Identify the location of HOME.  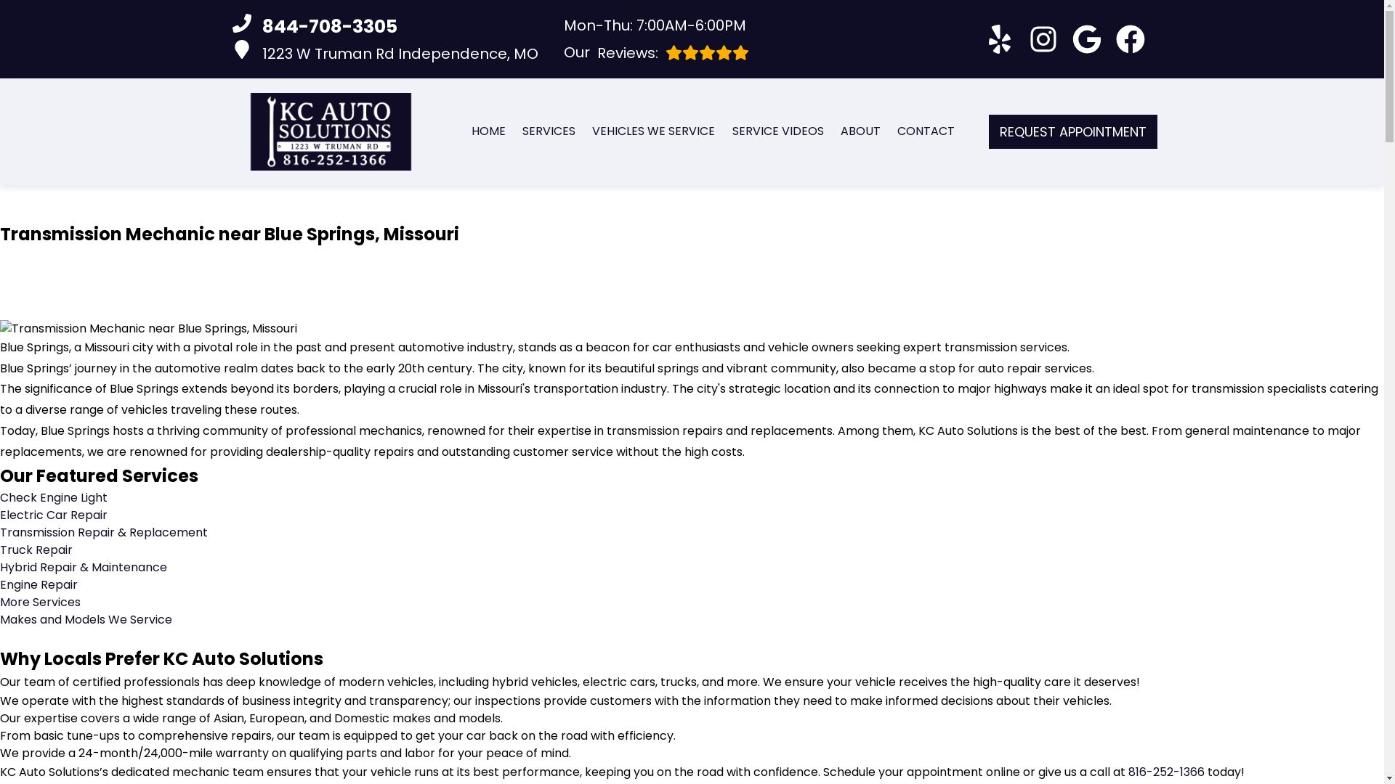
(488, 131).